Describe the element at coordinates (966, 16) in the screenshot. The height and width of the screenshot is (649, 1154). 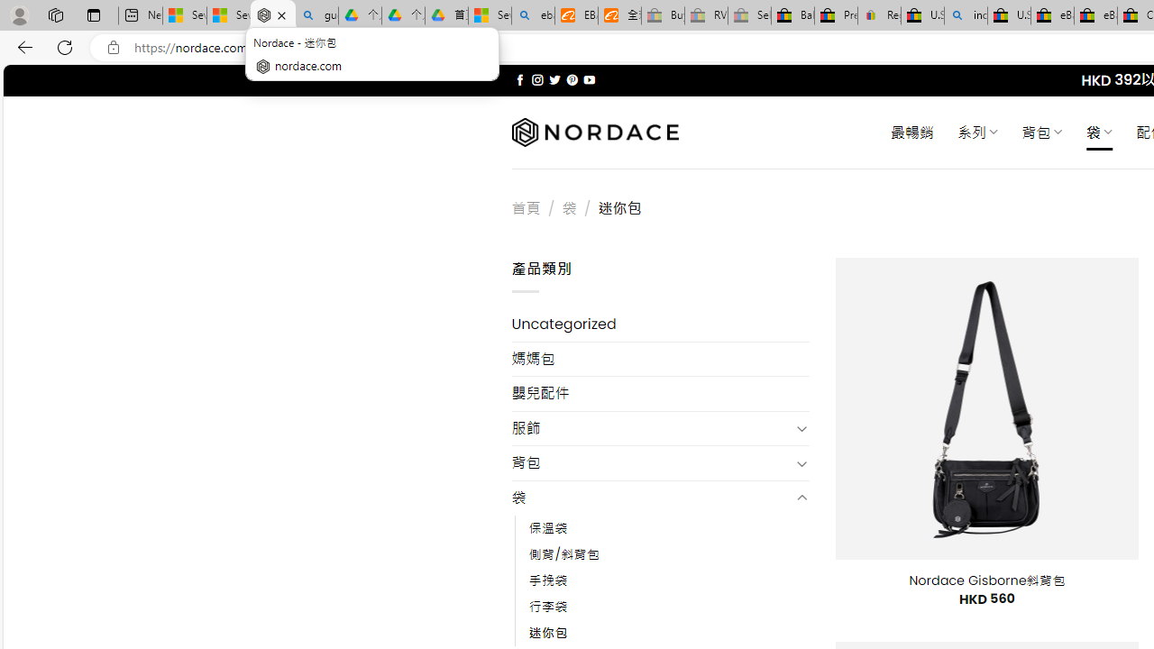
I see `including - Search` at that location.